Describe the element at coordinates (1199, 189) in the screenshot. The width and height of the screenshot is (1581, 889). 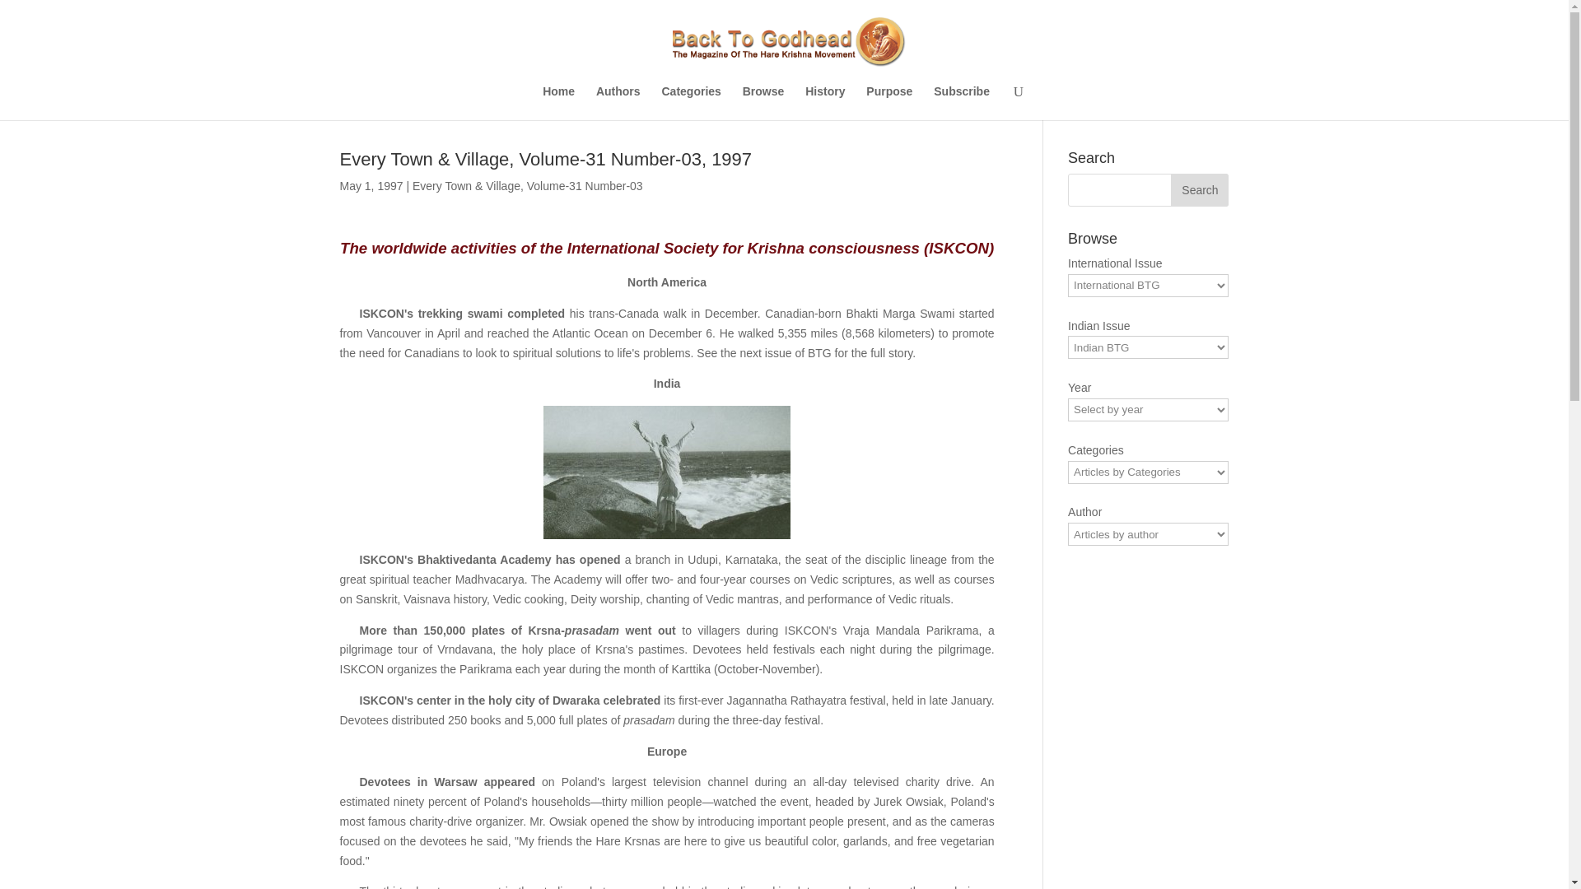
I see `Search` at that location.